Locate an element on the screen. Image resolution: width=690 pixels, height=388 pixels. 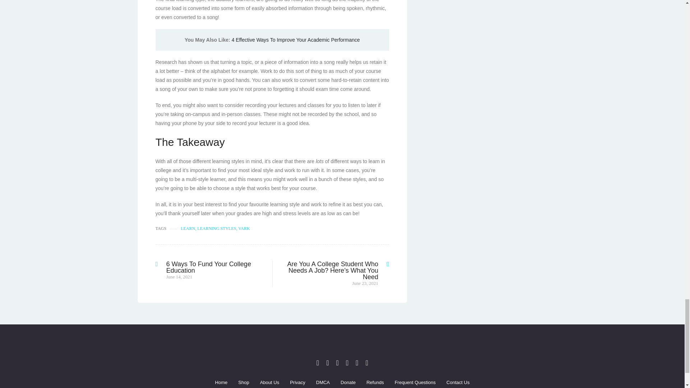
Four Effective Ways To Improve Your Academic Performance is located at coordinates (295, 40).